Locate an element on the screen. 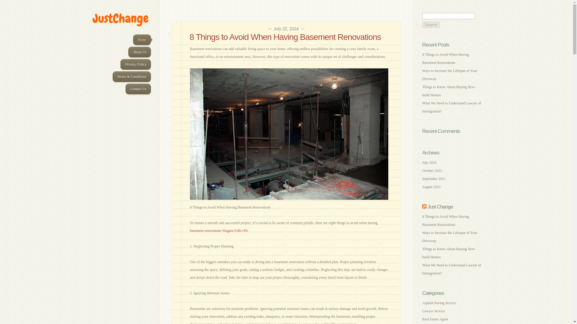  Search is located at coordinates (431, 25).